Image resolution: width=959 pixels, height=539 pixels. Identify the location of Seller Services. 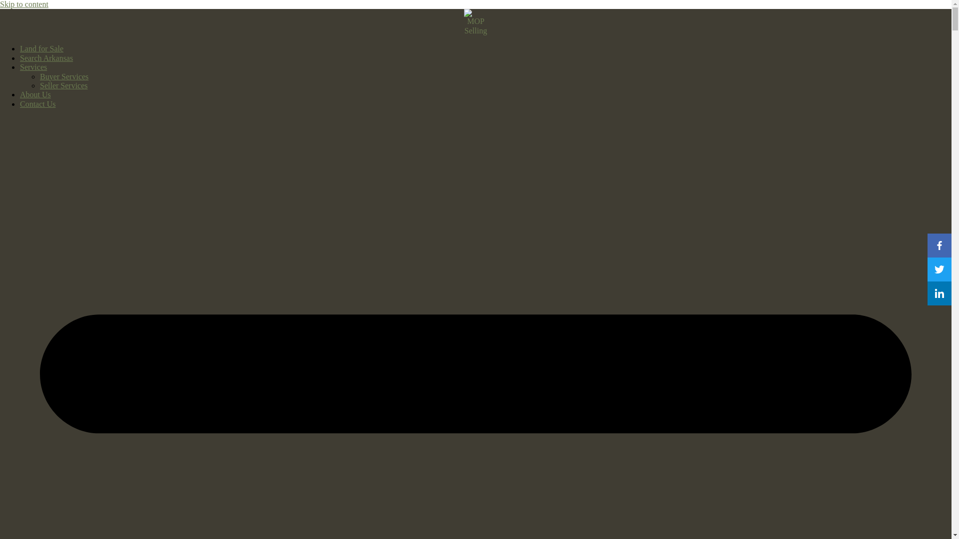
(64, 86).